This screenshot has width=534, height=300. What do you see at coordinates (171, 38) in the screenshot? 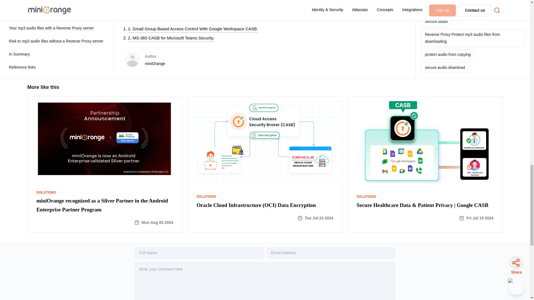
I see `2. MS-365 CASB for Microsoft Teams Security.` at bounding box center [171, 38].